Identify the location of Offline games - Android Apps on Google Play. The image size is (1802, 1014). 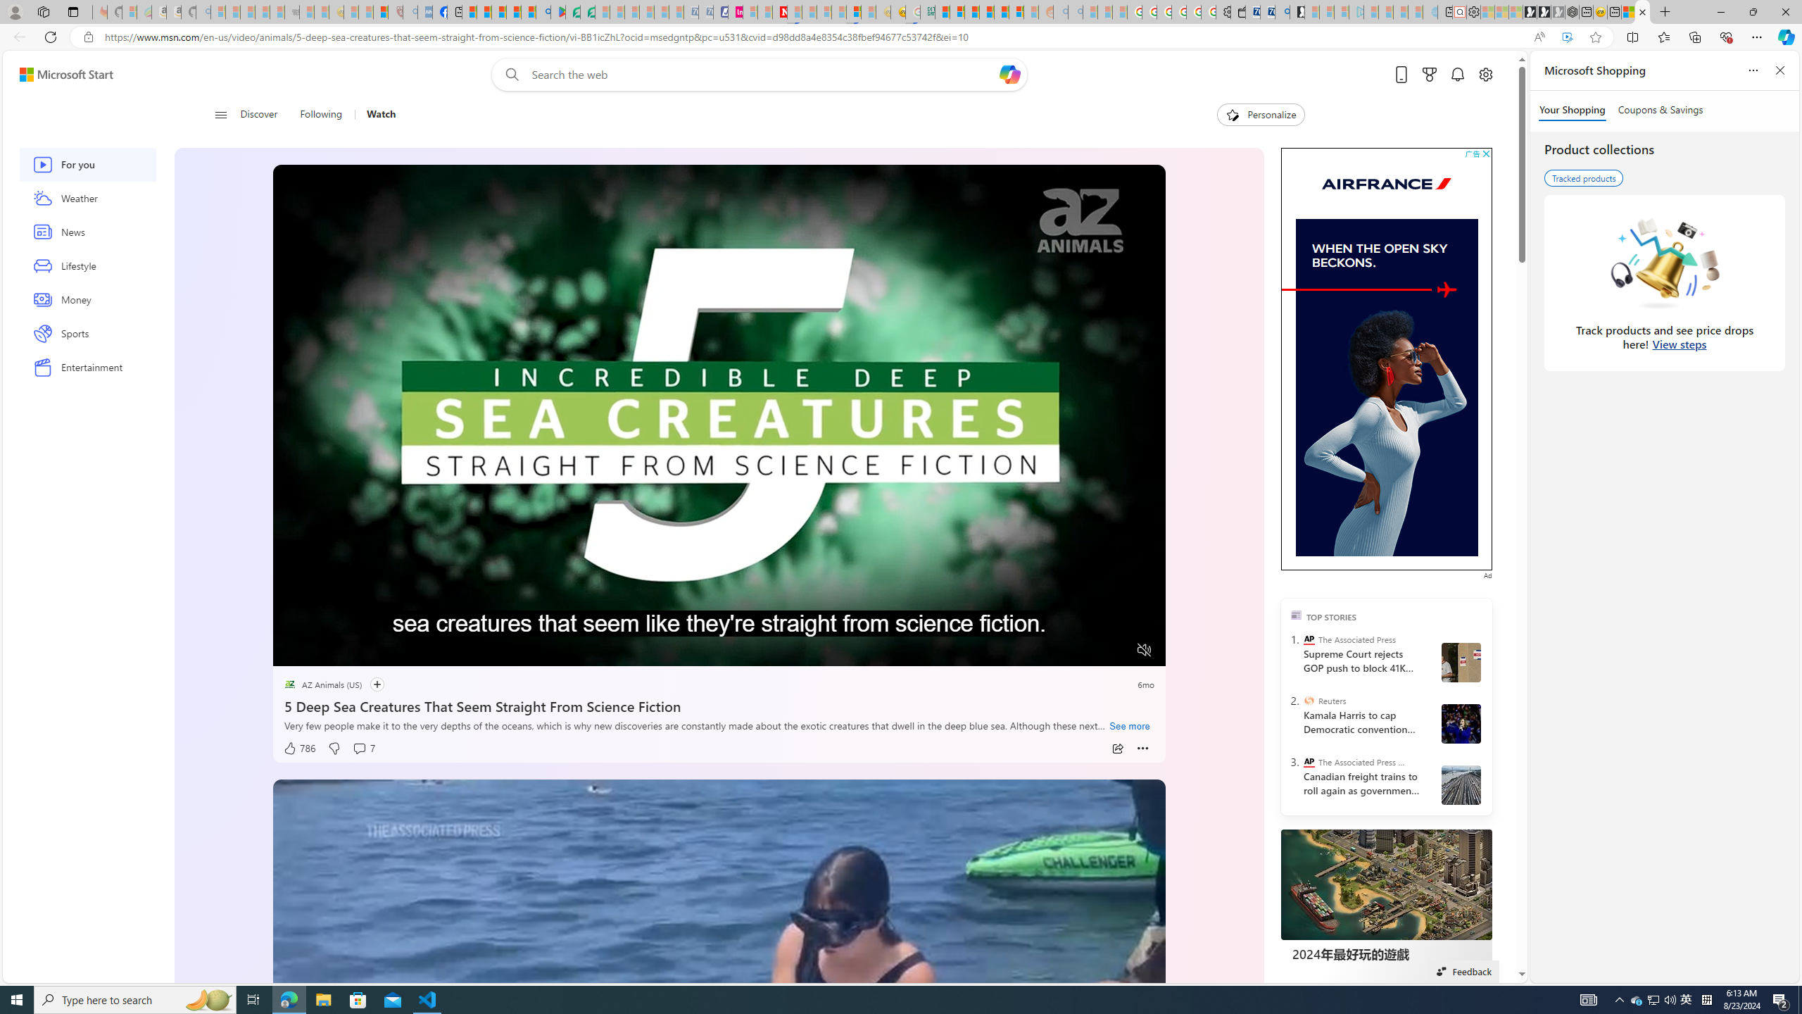
(557, 12).